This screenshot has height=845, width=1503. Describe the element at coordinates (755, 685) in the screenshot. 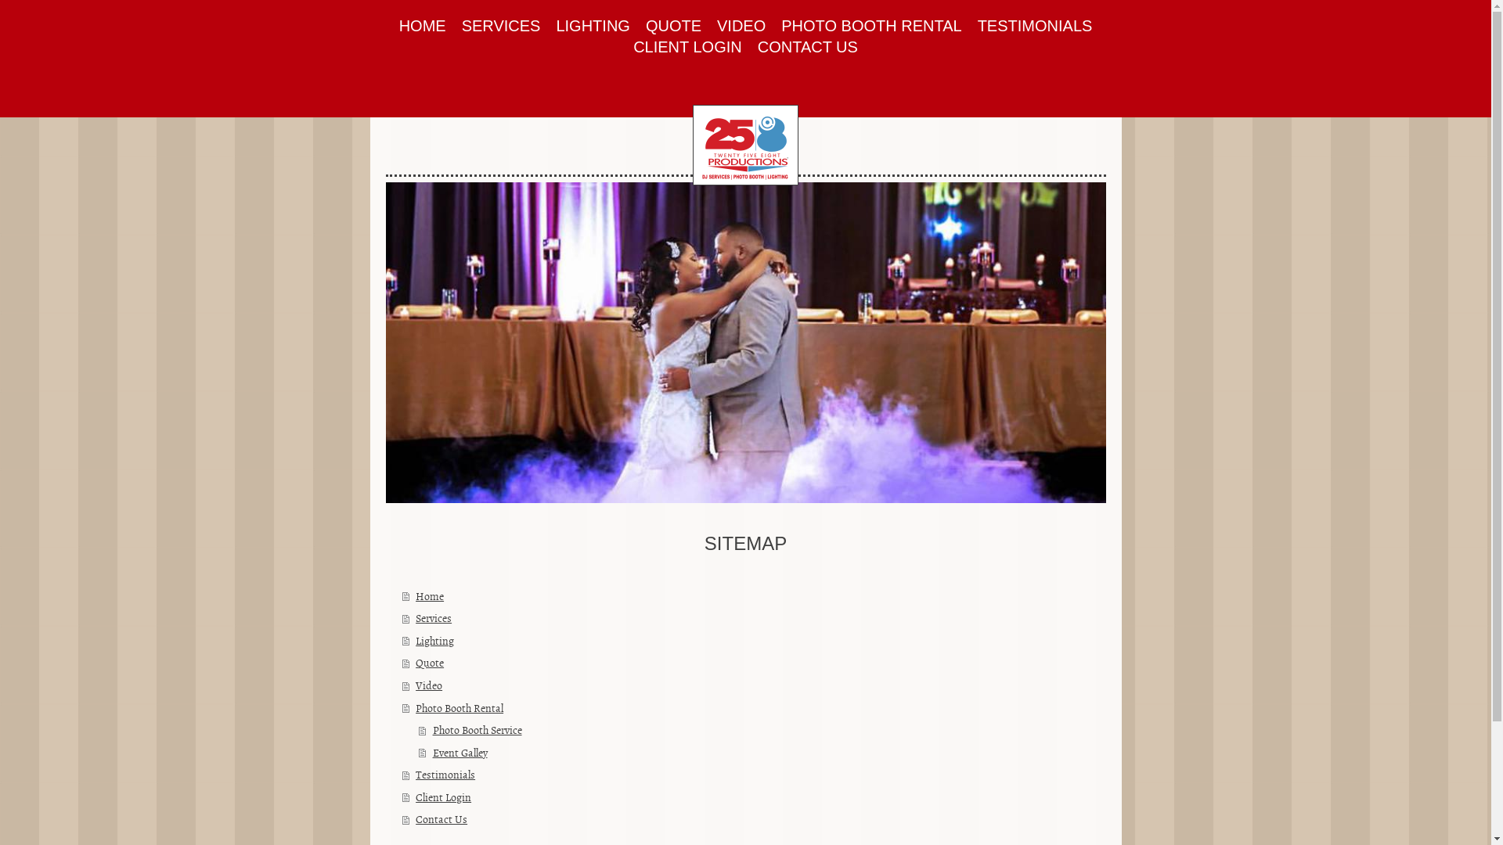

I see `Video` at that location.